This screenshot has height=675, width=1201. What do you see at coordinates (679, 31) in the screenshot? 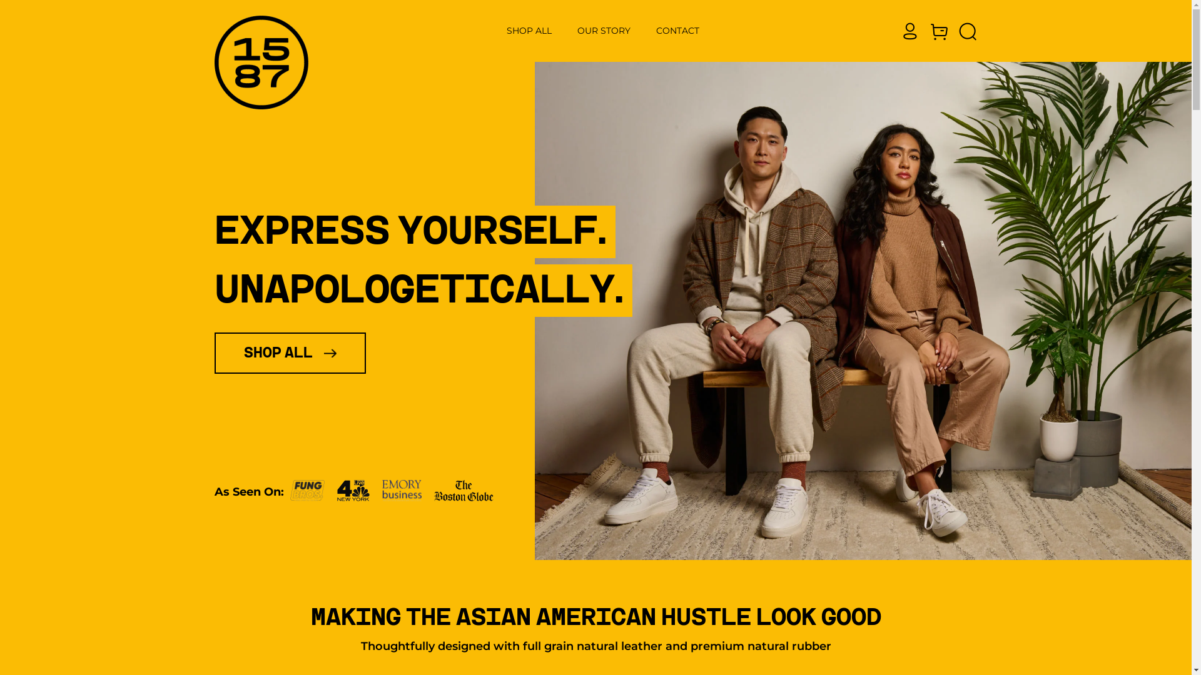
I see `CONTACT` at bounding box center [679, 31].